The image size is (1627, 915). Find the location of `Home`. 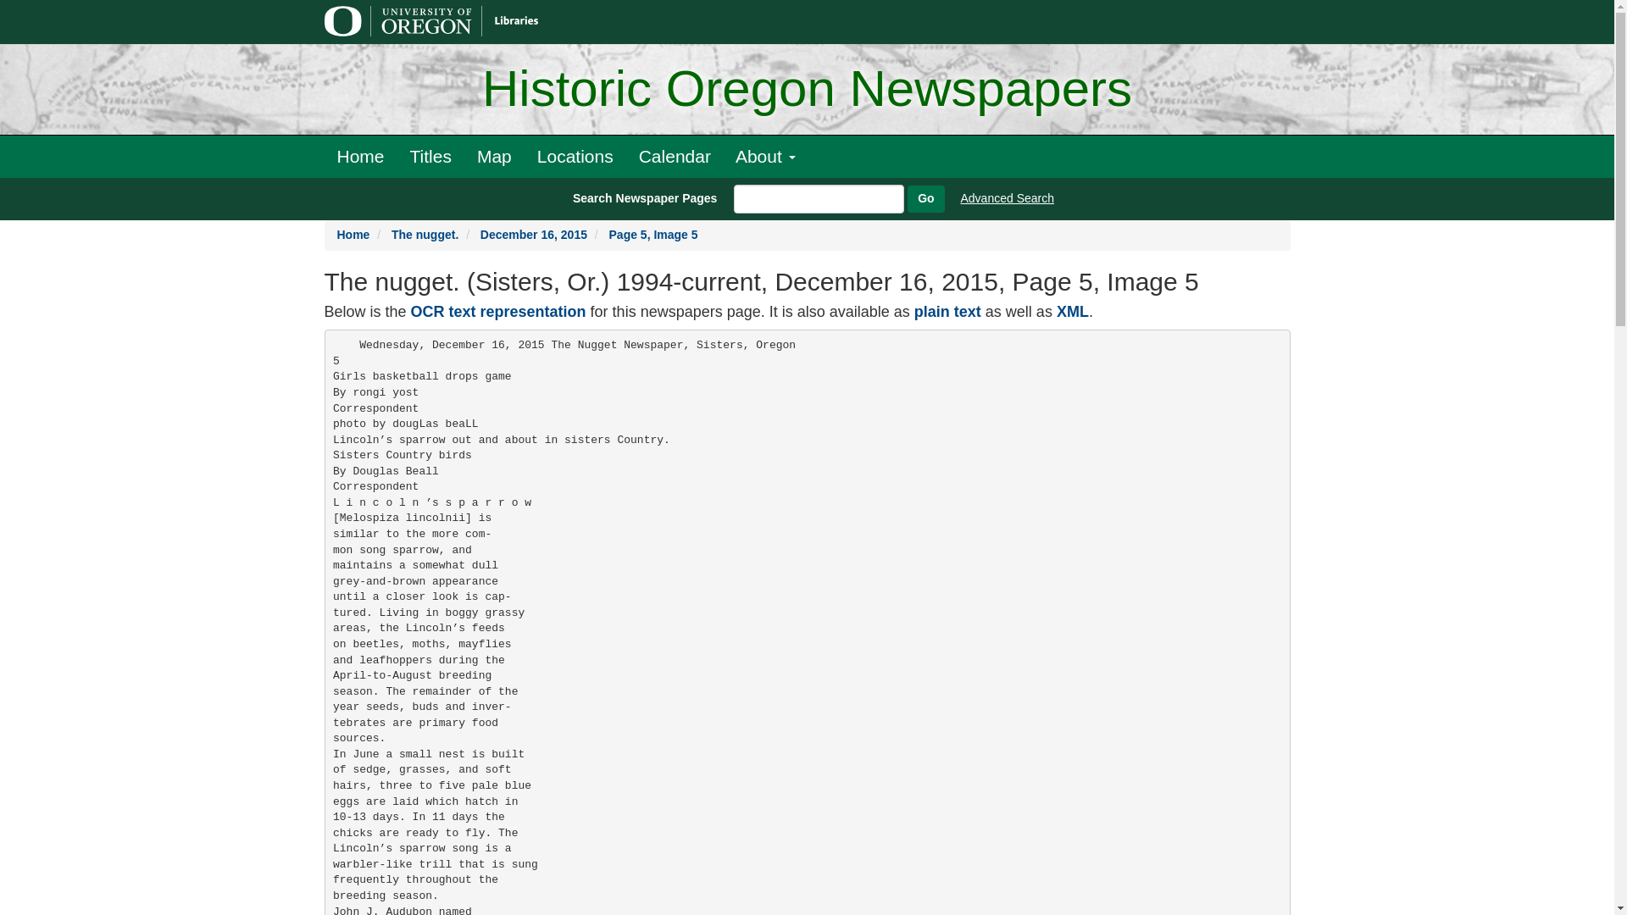

Home is located at coordinates (360, 156).